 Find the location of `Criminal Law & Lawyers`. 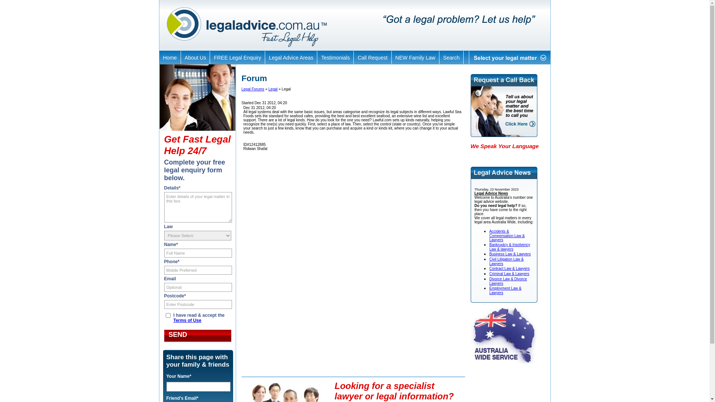

Criminal Law & Lawyers is located at coordinates (509, 296).